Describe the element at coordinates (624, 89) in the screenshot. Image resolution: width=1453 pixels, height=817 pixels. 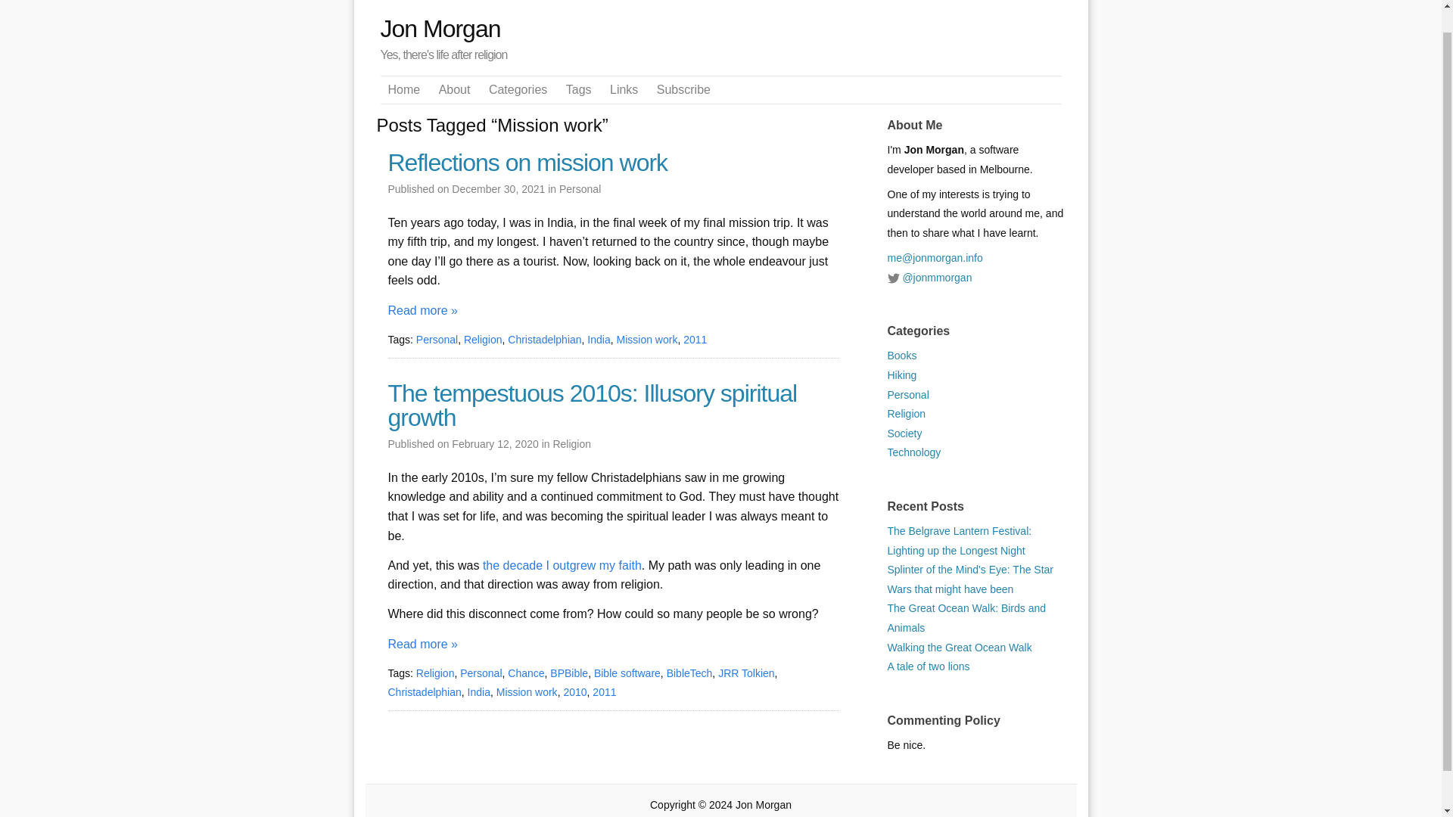
I see `Links` at that location.